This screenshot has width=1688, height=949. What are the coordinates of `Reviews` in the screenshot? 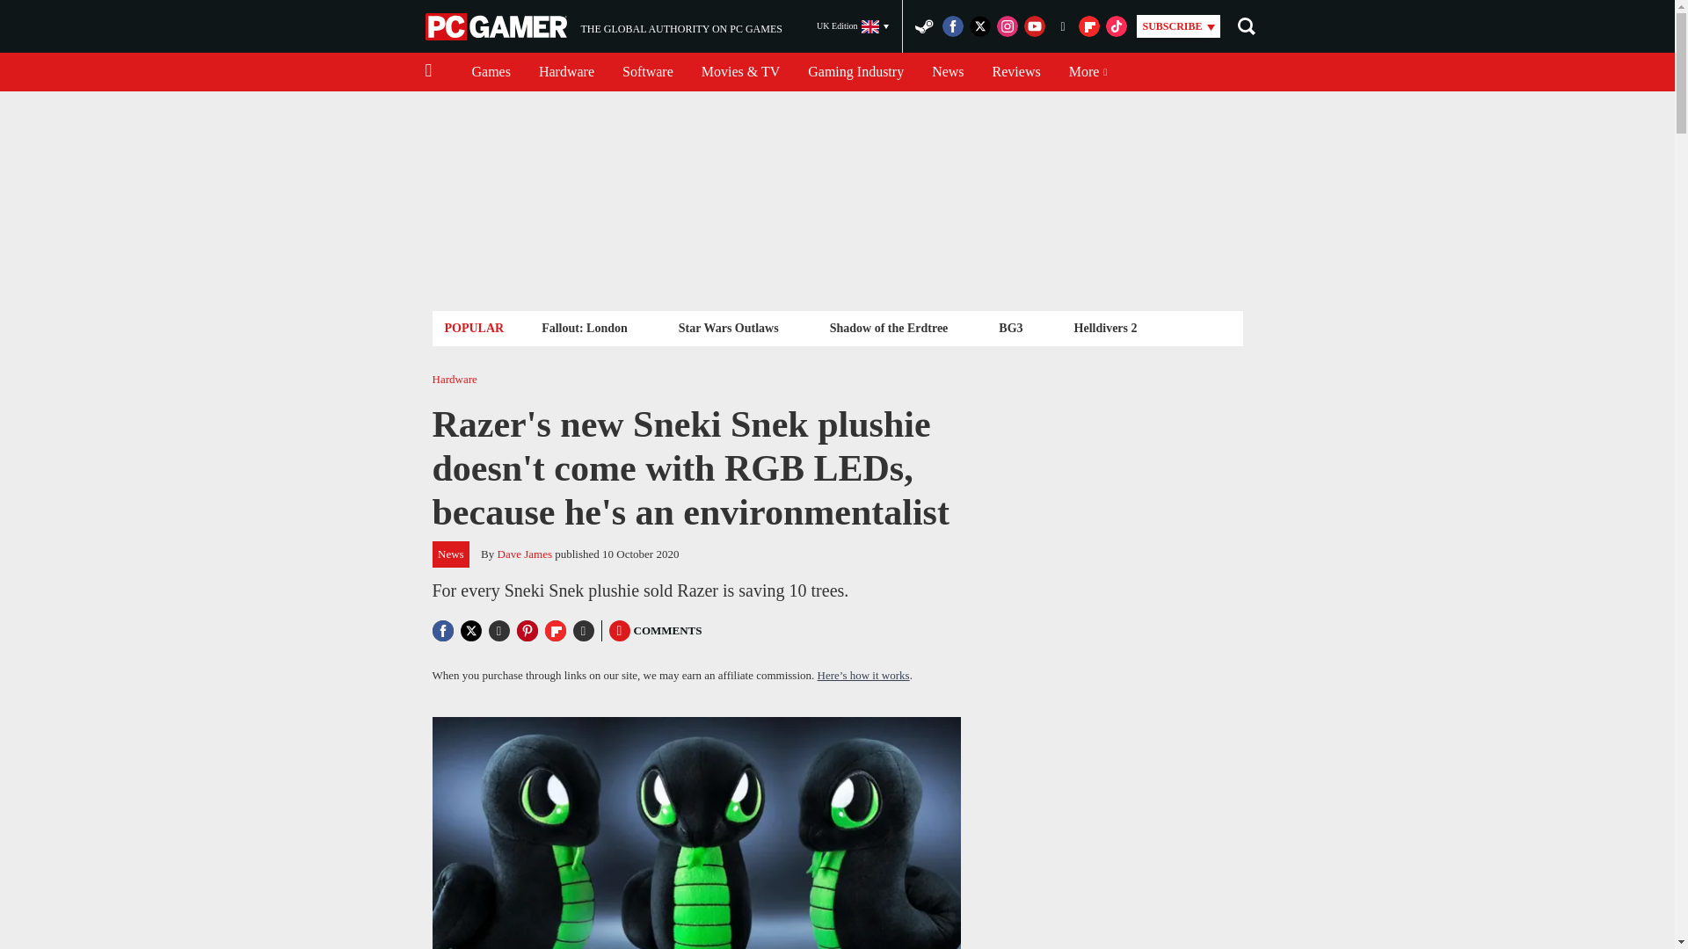 It's located at (491, 72).